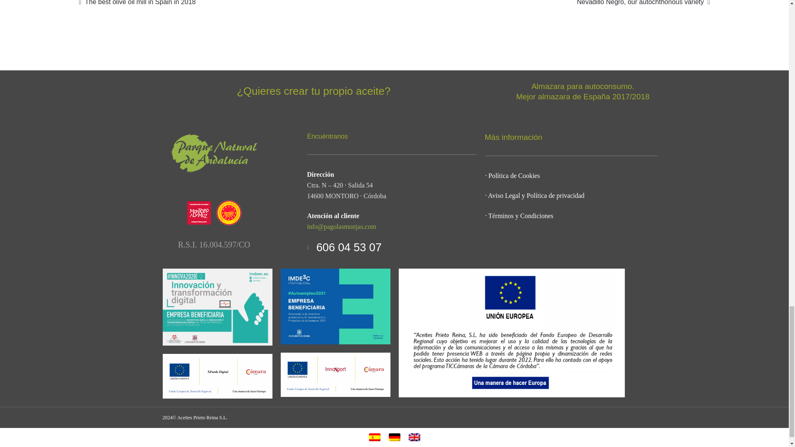  I want to click on Nevadillo Negro, our autochthonous variety, so click(643, 4).